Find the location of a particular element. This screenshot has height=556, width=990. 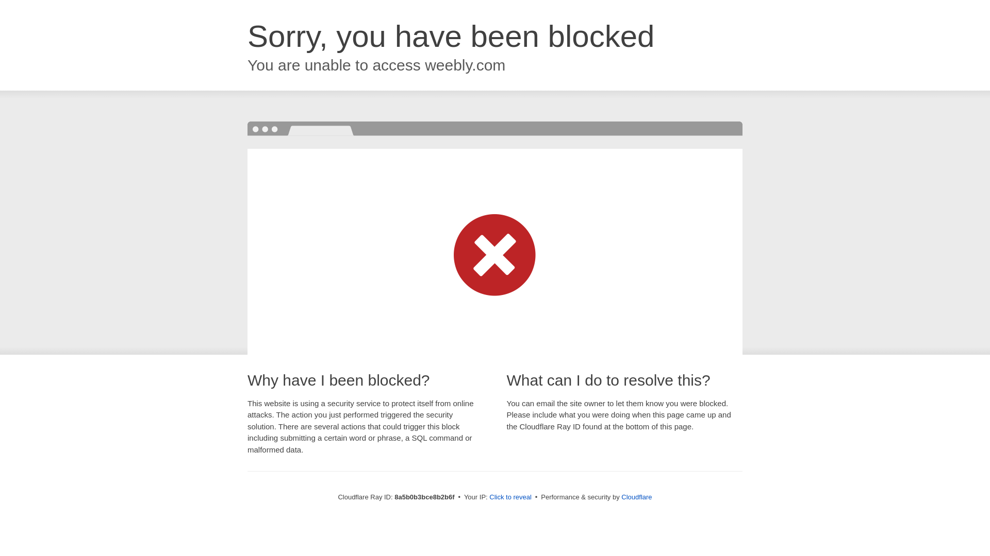

Click to reveal is located at coordinates (510, 497).